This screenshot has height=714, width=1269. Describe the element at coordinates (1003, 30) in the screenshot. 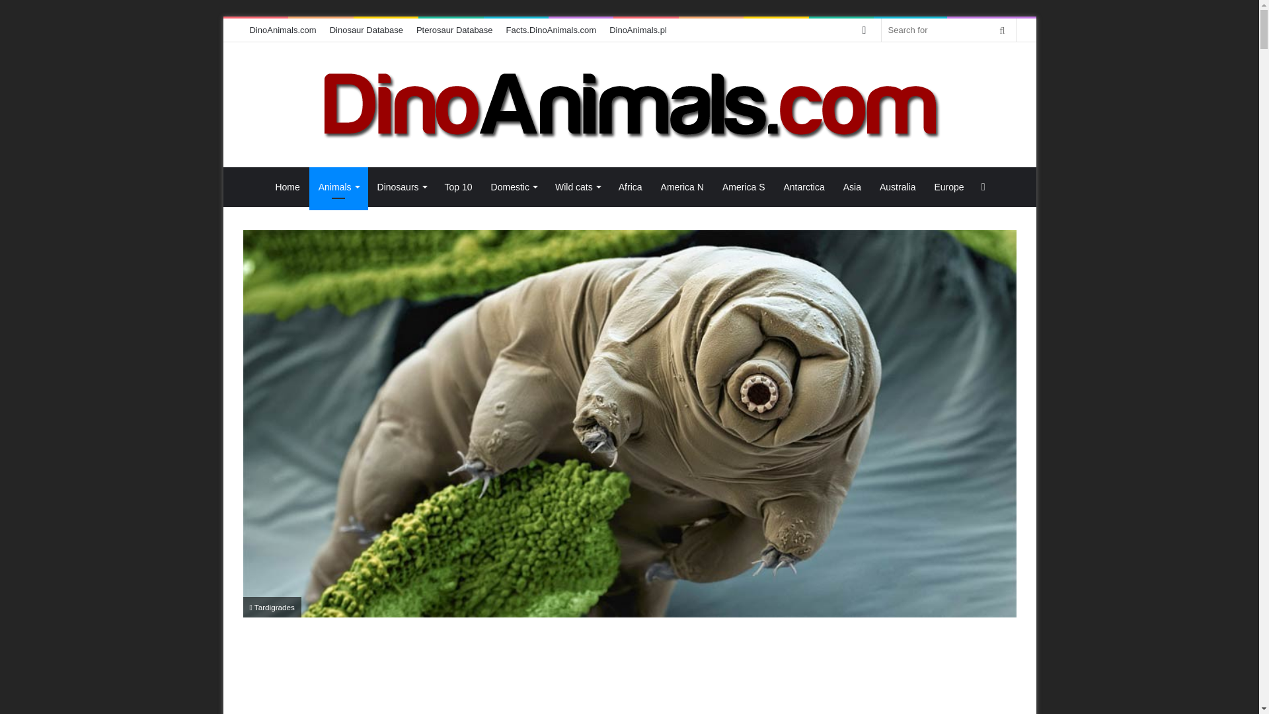

I see `Search for` at that location.